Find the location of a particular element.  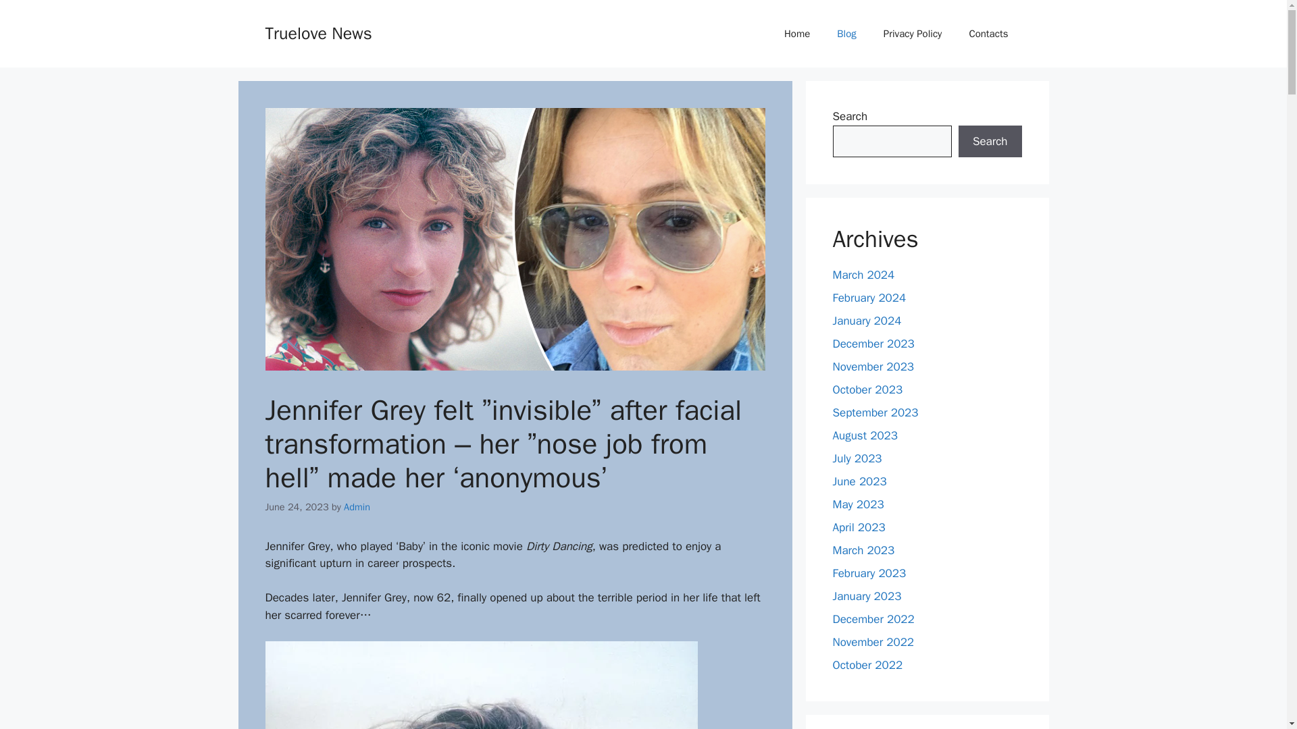

Admin is located at coordinates (357, 506).